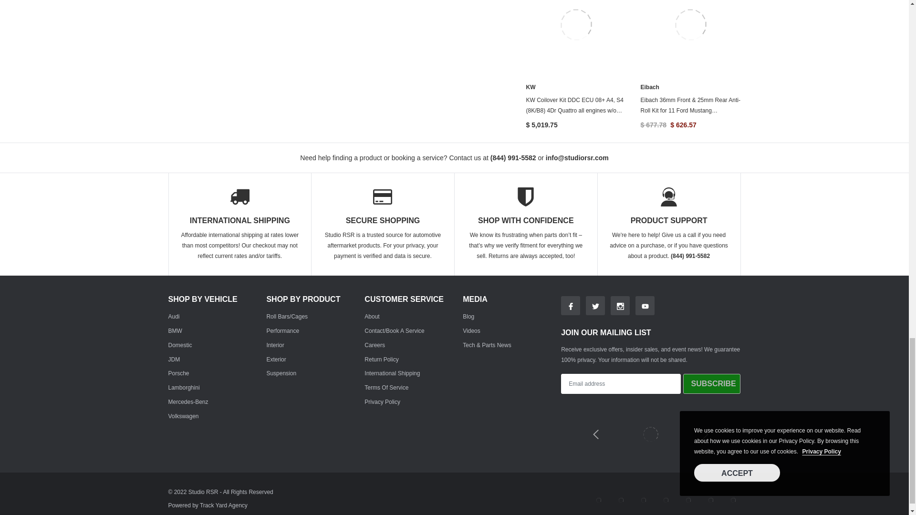 This screenshot has height=515, width=916. Describe the element at coordinates (649, 87) in the screenshot. I see `Eibach` at that location.